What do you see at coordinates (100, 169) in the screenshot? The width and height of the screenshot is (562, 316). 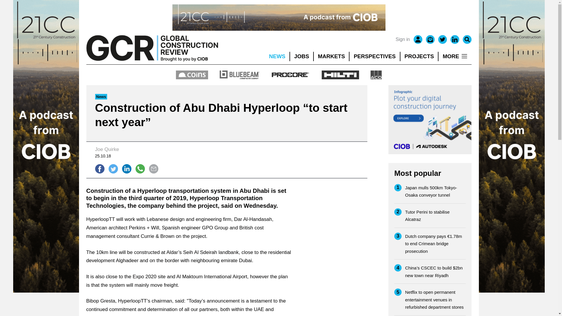 I see `Share on Facebook` at bounding box center [100, 169].